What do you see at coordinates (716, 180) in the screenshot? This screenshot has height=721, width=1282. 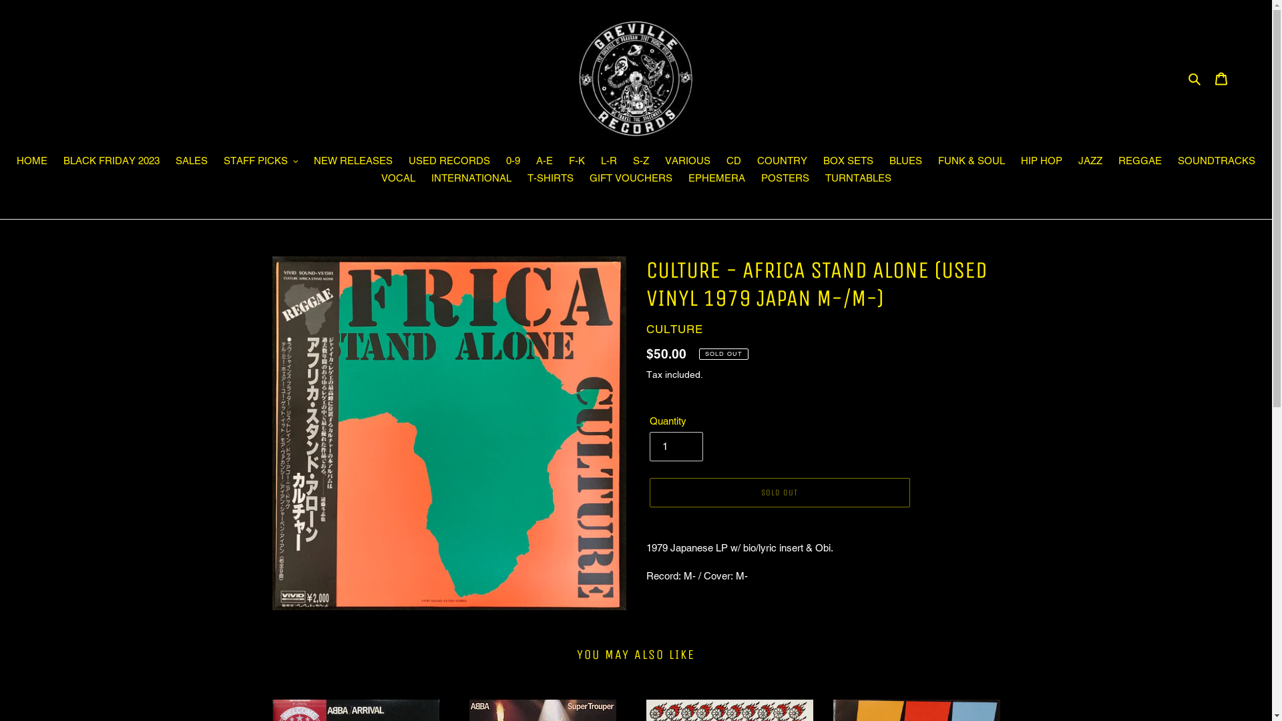 I see `EPHEMERA` at bounding box center [716, 180].